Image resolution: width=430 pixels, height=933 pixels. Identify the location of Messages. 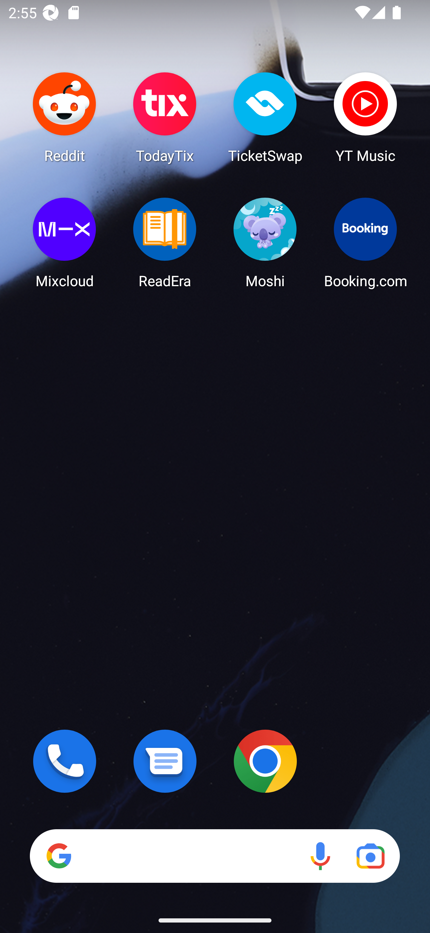
(165, 761).